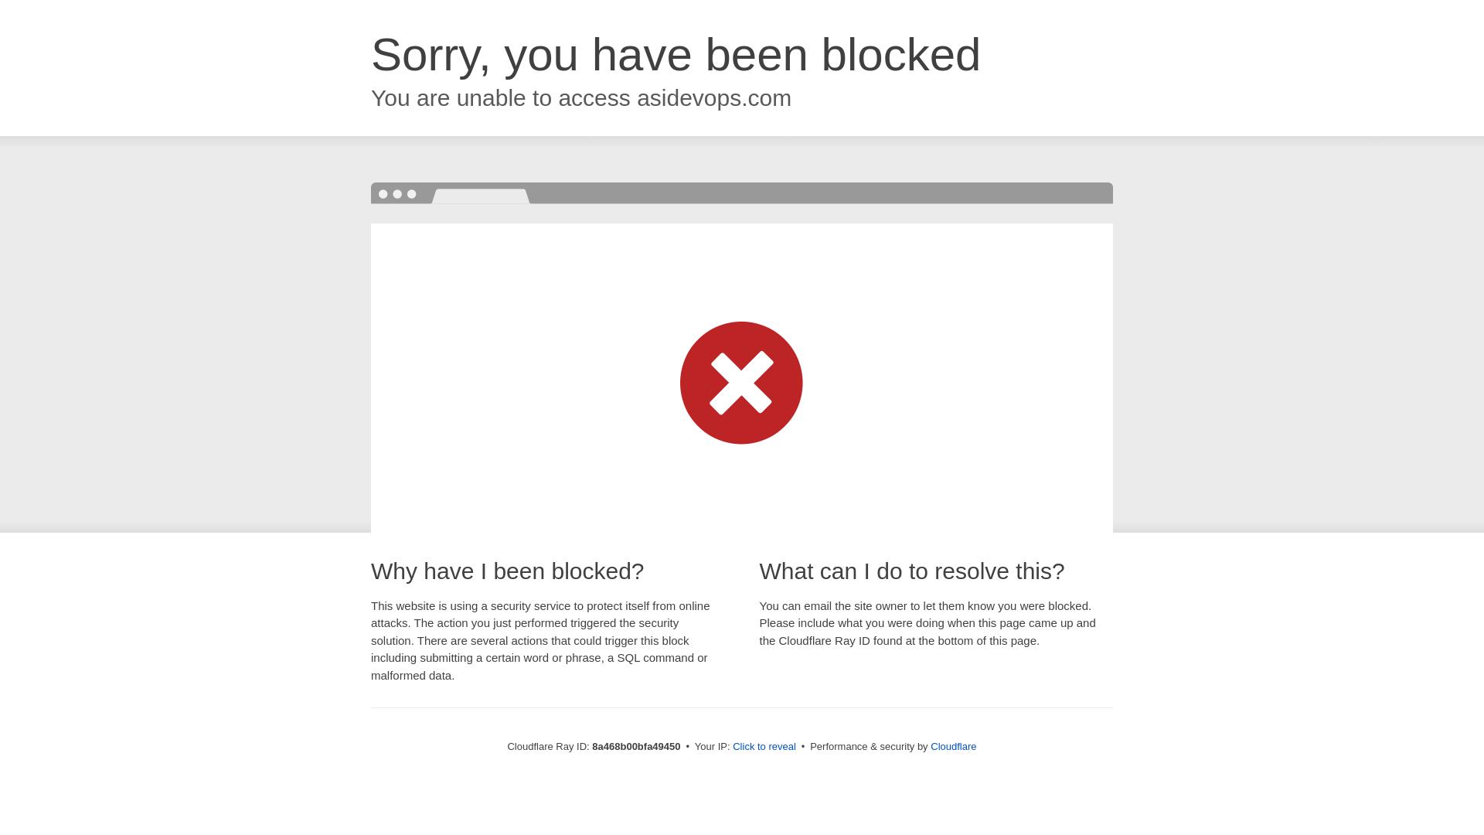  What do you see at coordinates (764, 747) in the screenshot?
I see `Click to reveal` at bounding box center [764, 747].